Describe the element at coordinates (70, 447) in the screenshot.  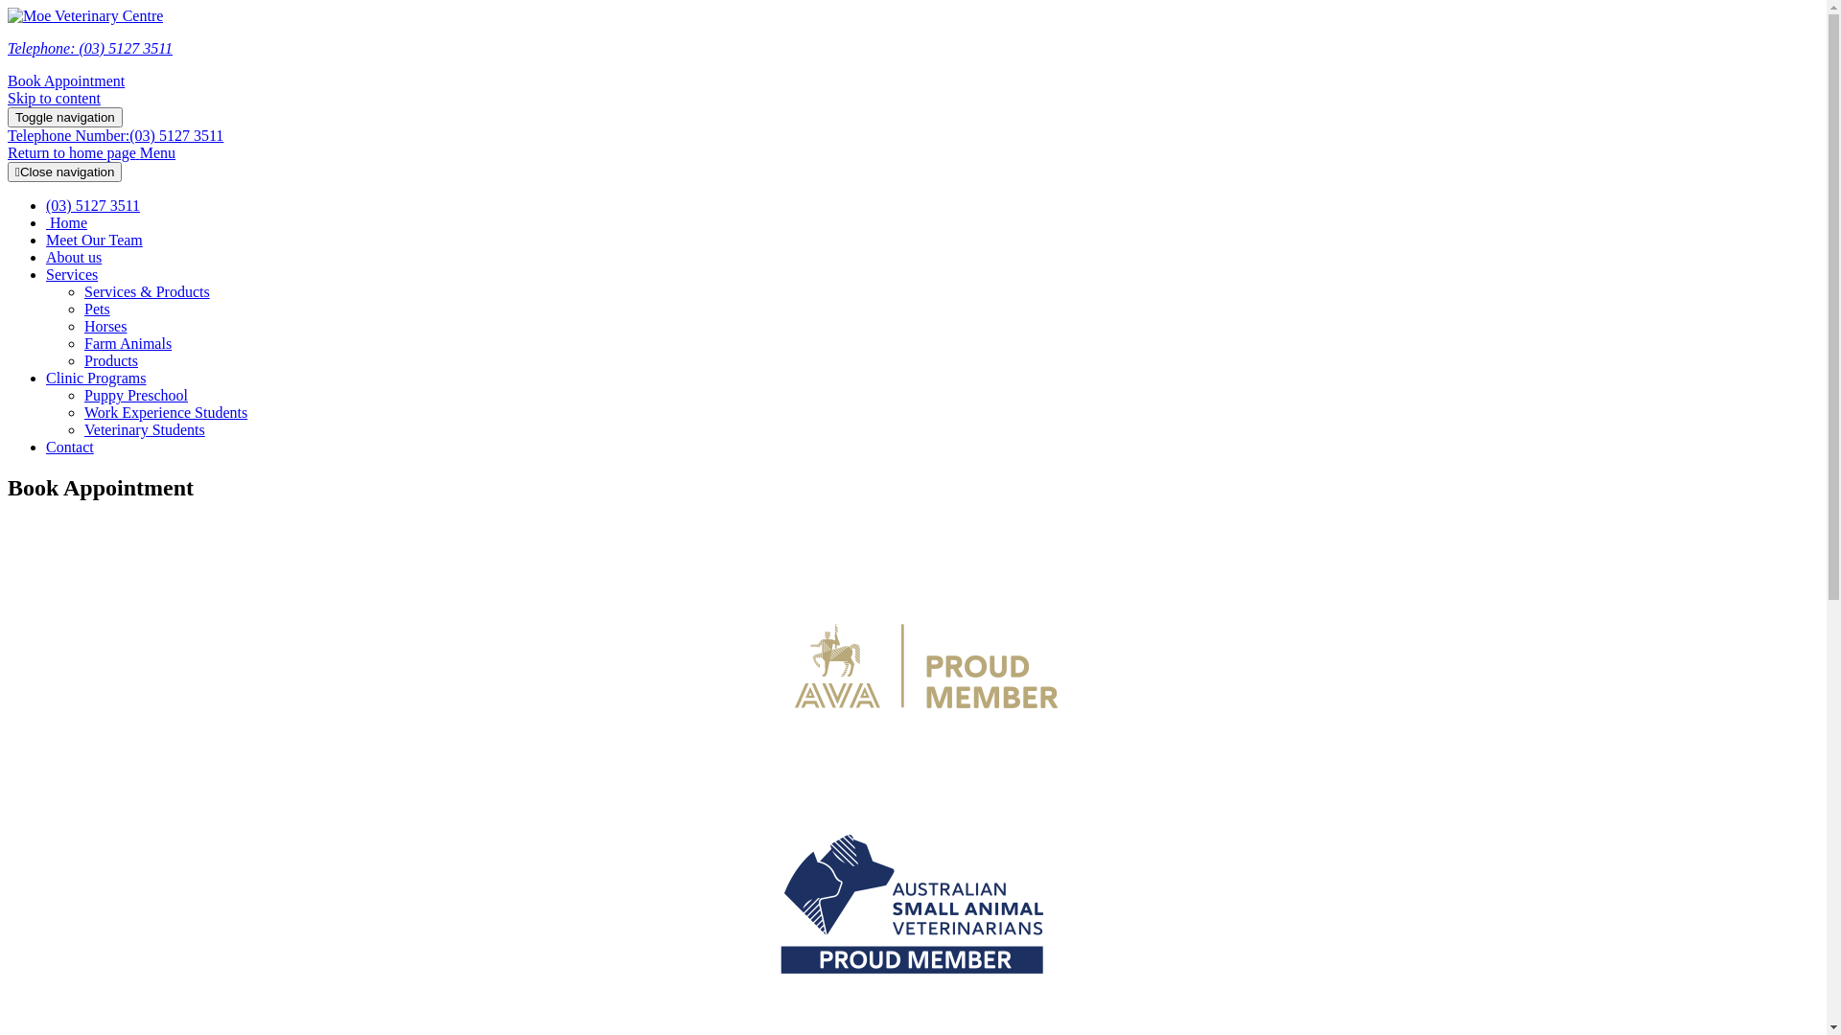
I see `Contact` at that location.